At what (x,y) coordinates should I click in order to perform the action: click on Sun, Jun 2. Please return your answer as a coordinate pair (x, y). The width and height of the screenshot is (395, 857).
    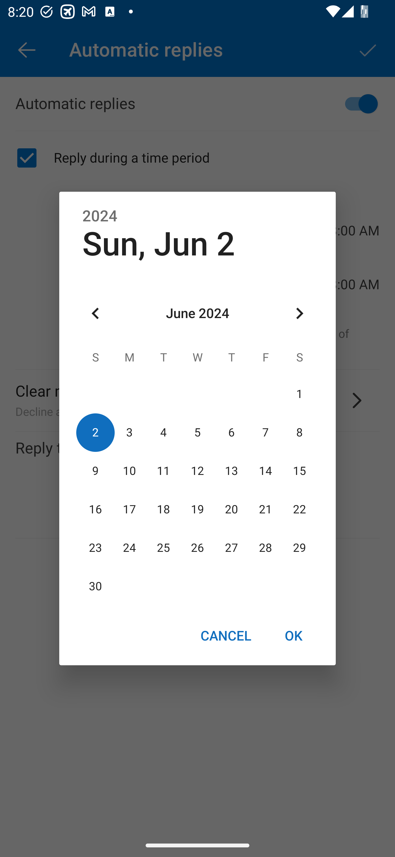
    Looking at the image, I should click on (159, 244).